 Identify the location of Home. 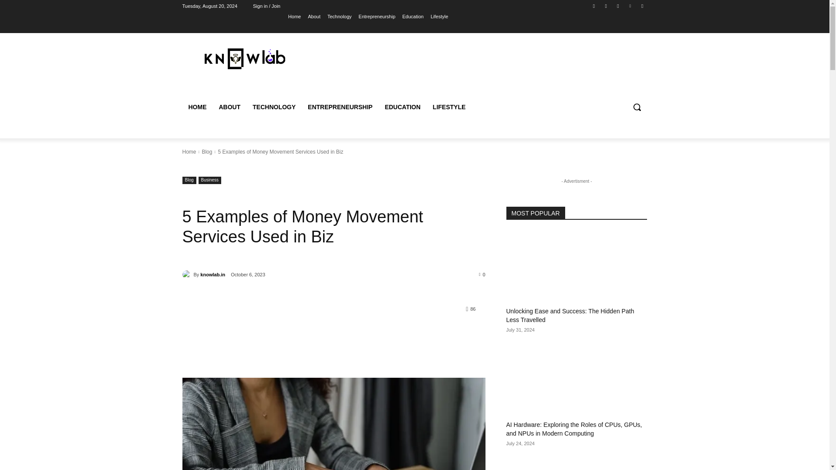
(189, 152).